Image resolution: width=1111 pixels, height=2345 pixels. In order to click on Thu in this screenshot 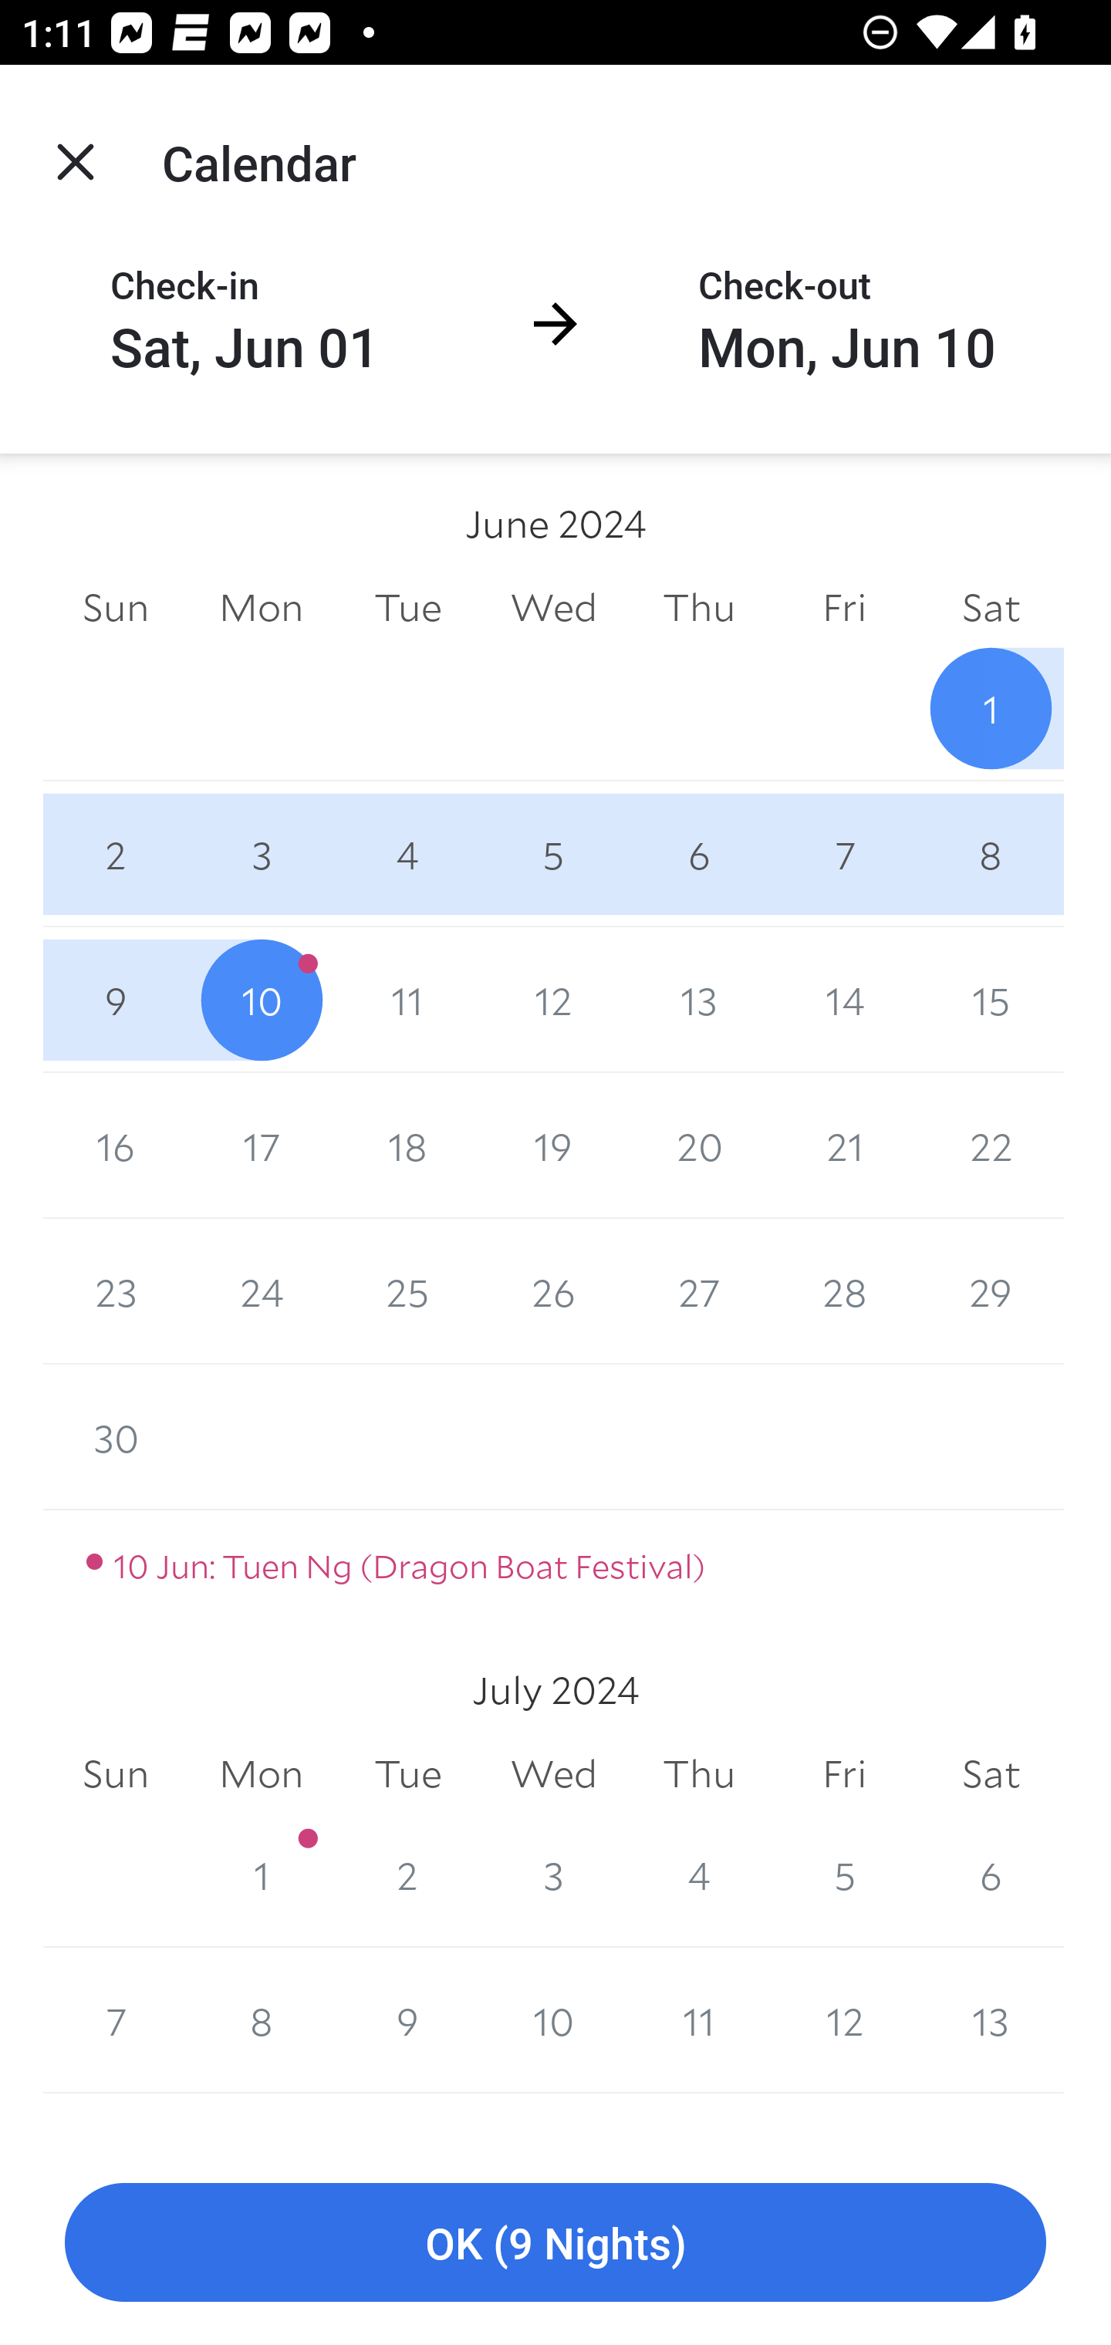, I will do `click(699, 1773)`.